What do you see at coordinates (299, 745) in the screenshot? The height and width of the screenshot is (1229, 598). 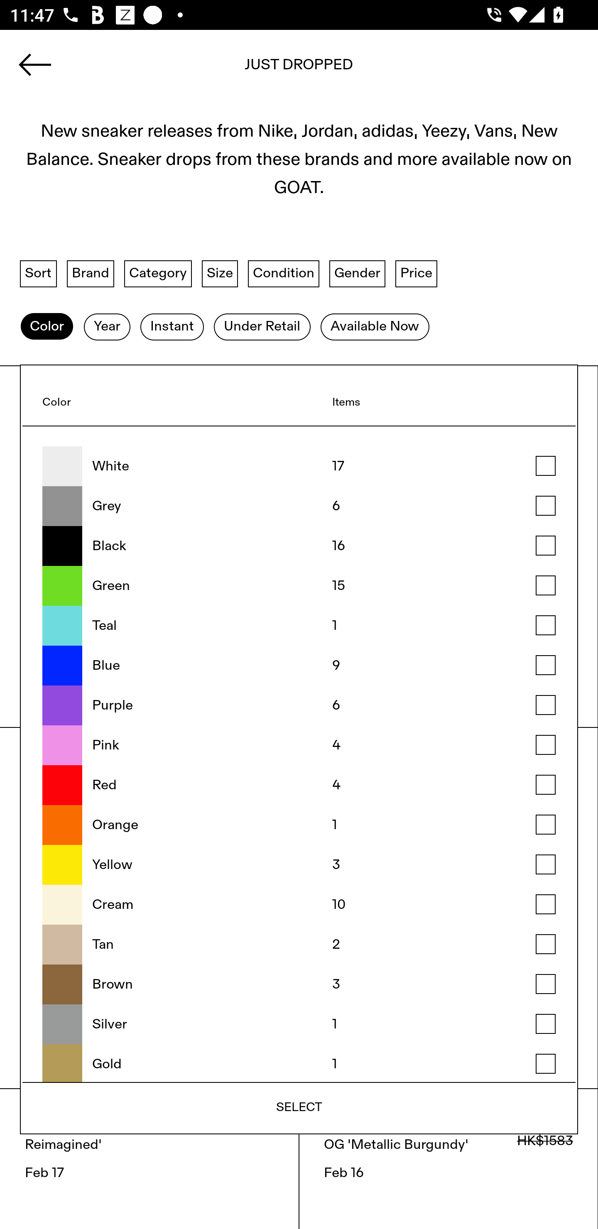 I see `Pink 4` at bounding box center [299, 745].